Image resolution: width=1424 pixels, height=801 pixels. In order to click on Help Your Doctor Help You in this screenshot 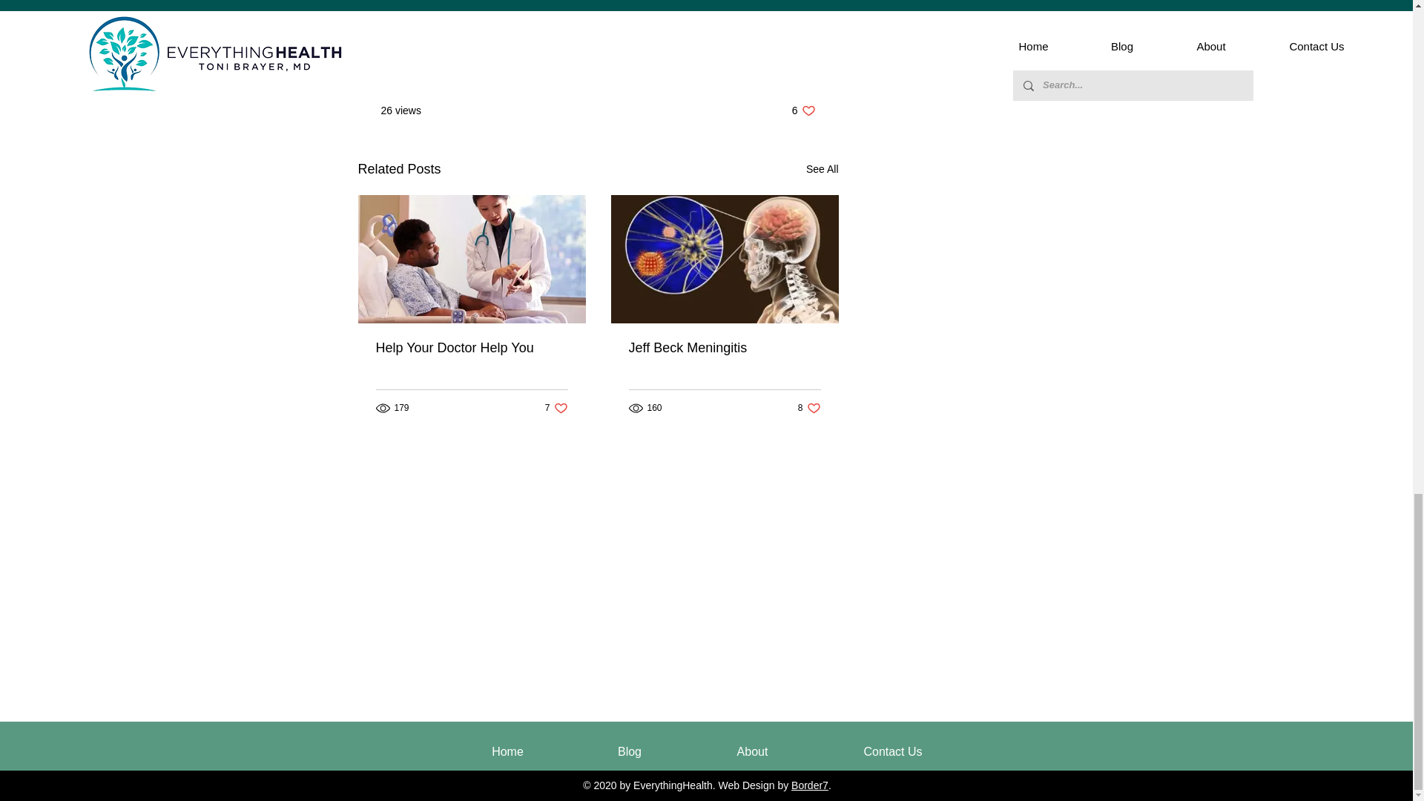, I will do `click(893, 752)`.